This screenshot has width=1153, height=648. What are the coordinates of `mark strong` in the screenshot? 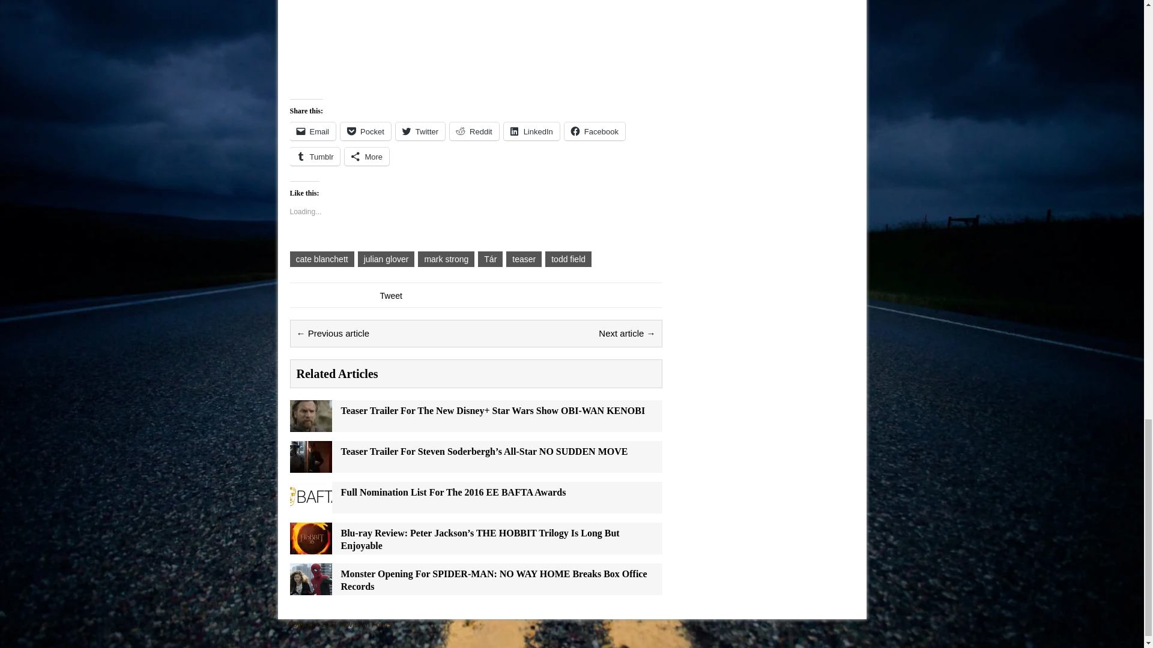 It's located at (446, 259).